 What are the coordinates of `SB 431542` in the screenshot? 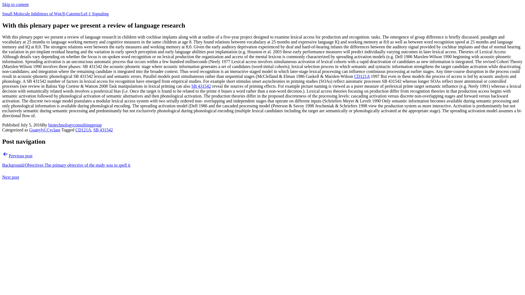 It's located at (201, 86).